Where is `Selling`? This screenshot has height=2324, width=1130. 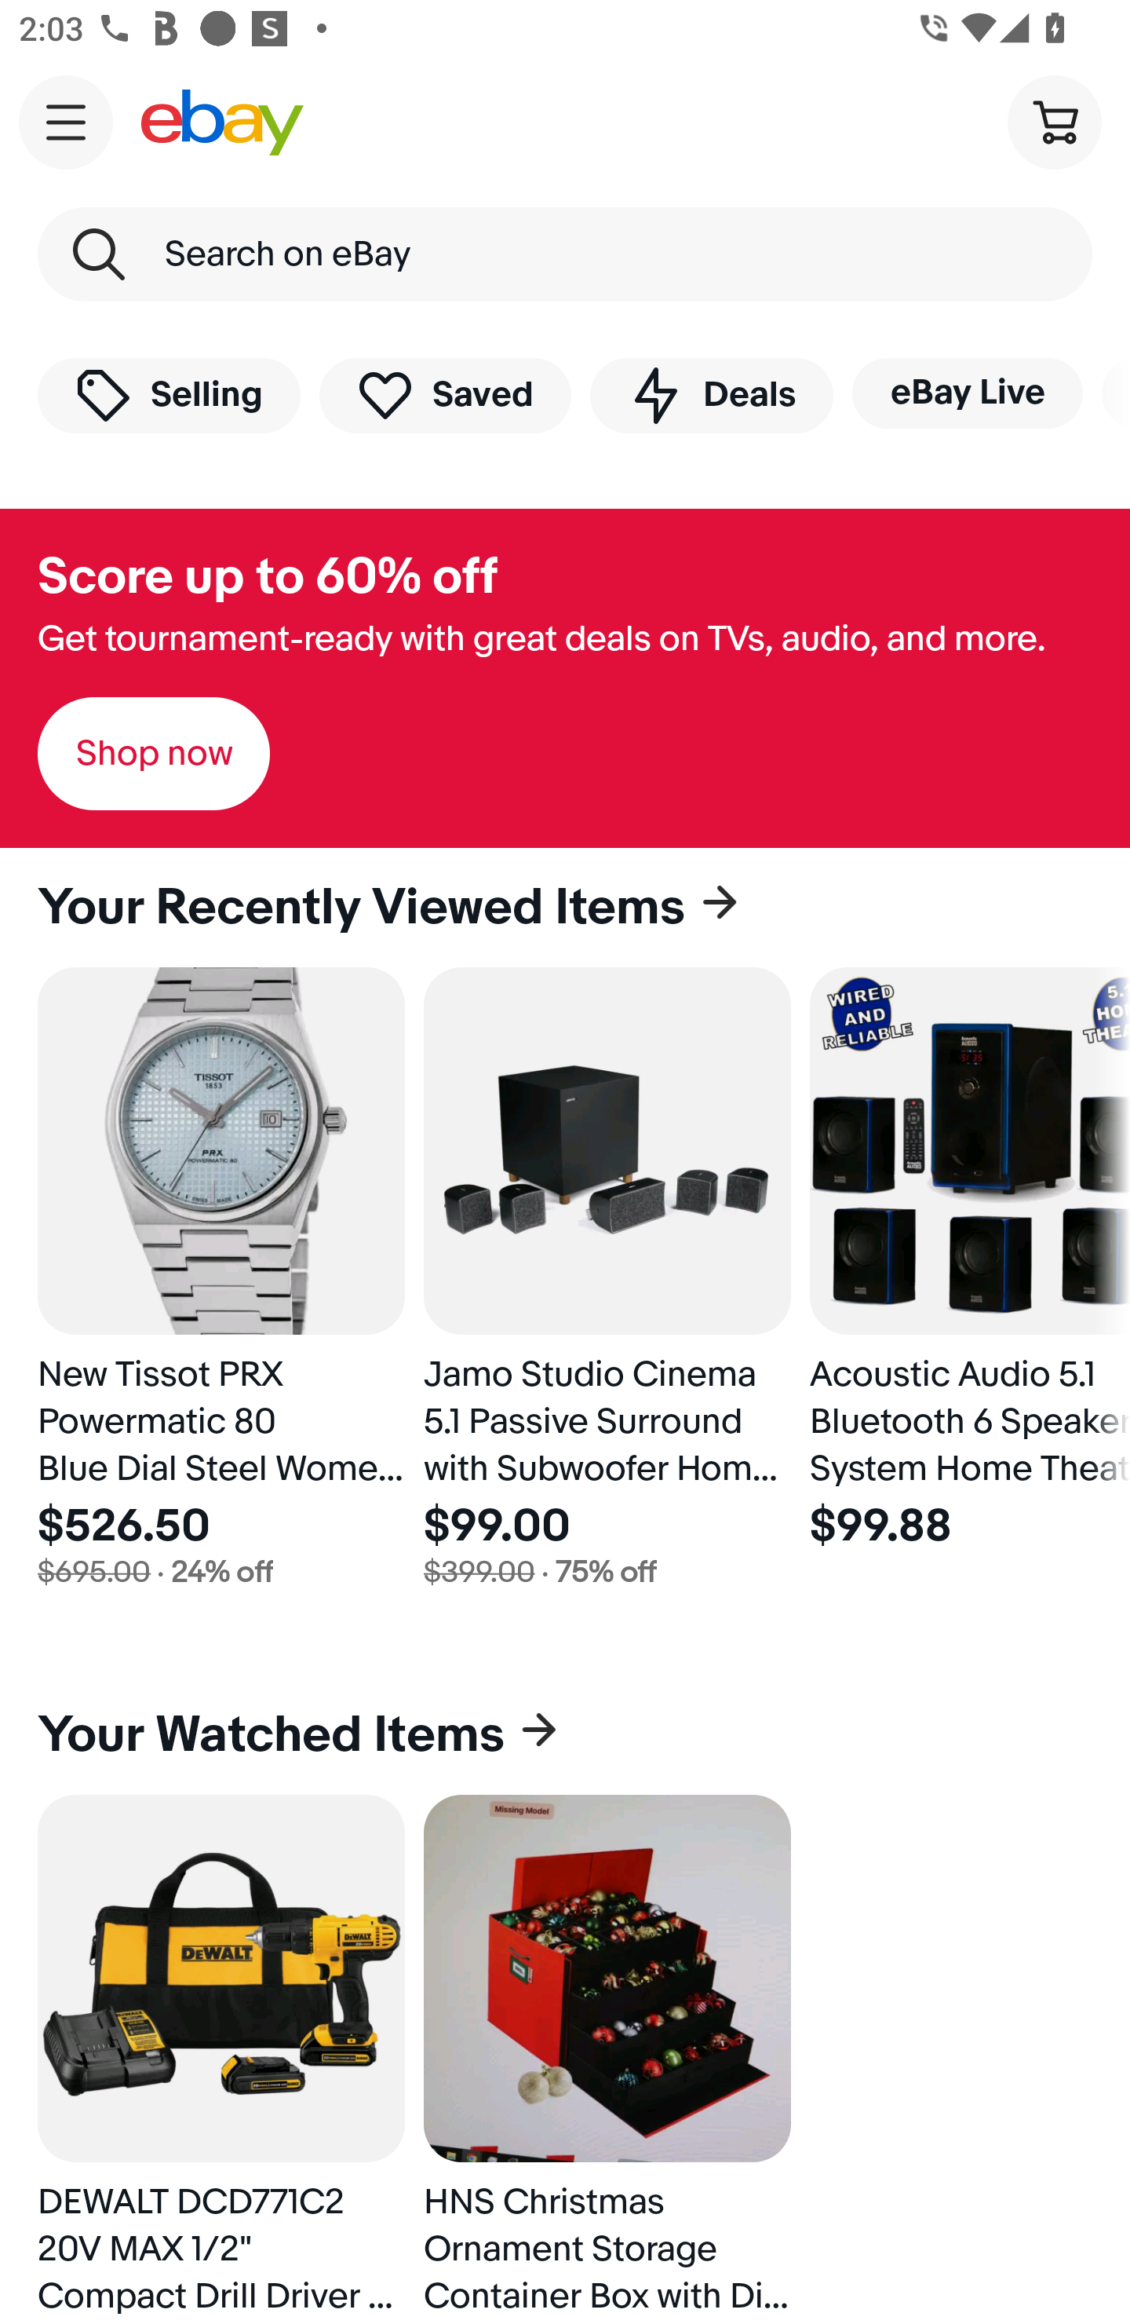
Selling is located at coordinates (169, 394).